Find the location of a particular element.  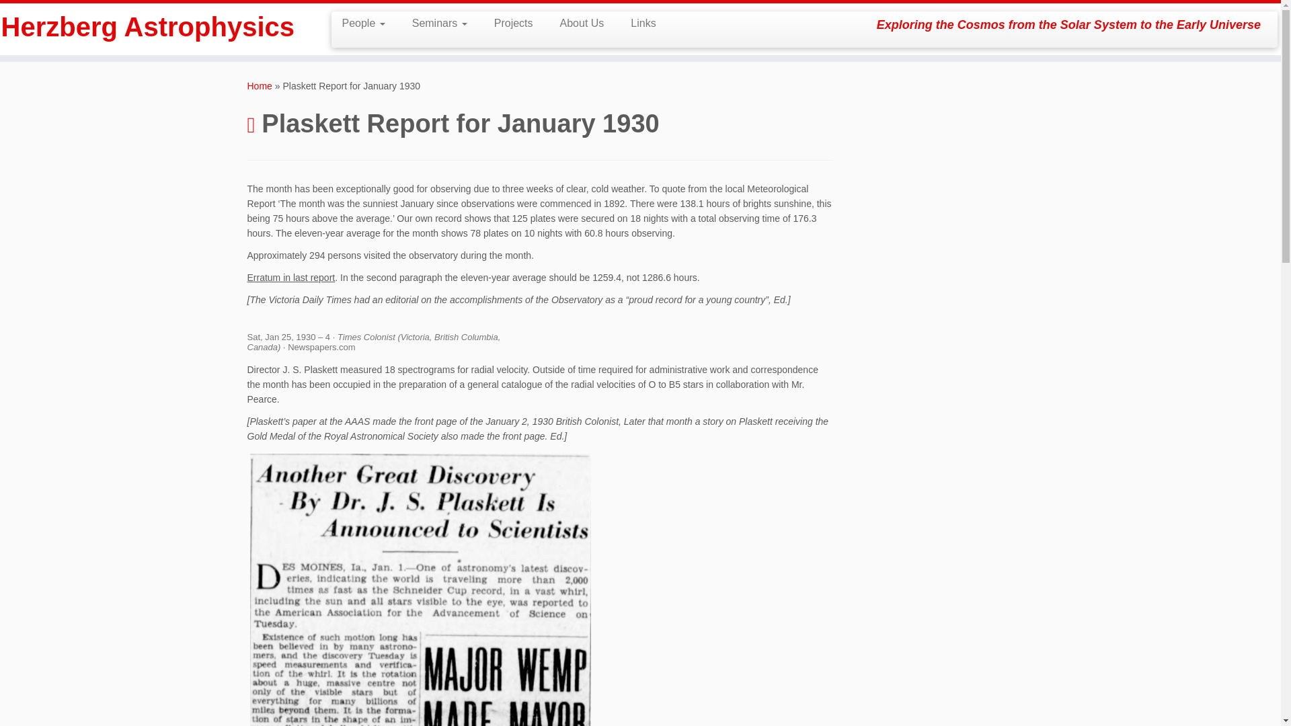

About Us is located at coordinates (582, 23).